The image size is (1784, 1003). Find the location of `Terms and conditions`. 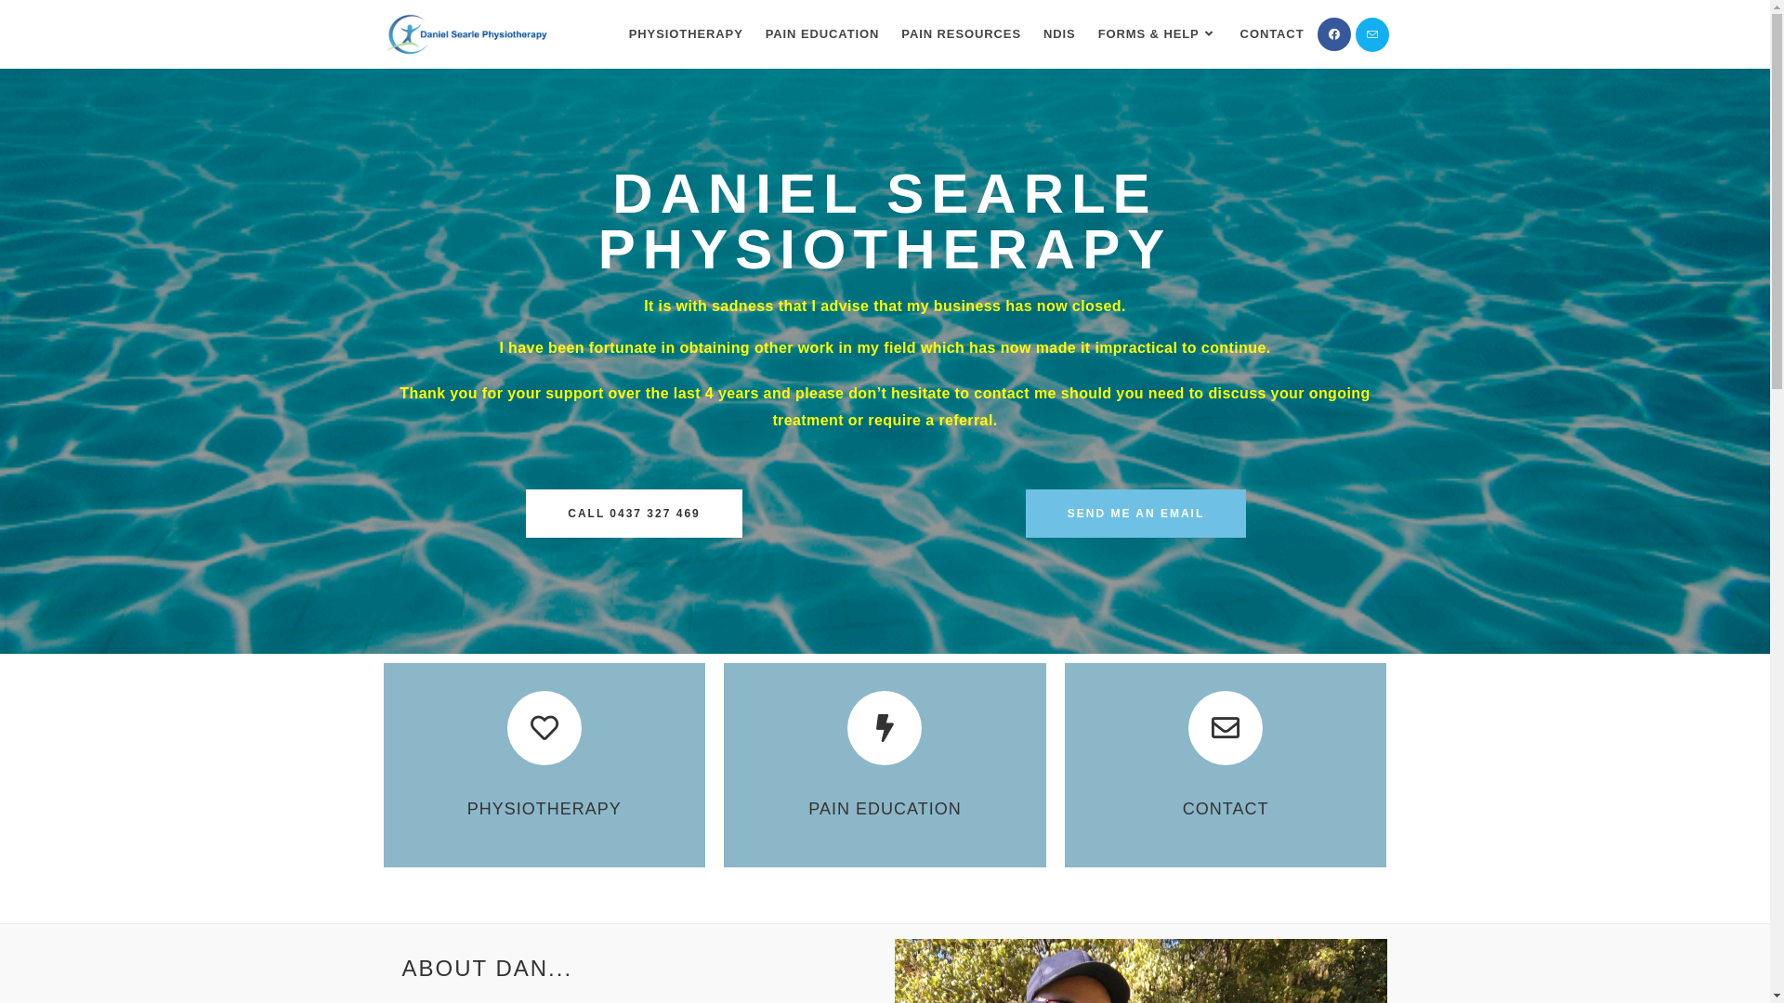

Terms and conditions is located at coordinates (1135, 906).